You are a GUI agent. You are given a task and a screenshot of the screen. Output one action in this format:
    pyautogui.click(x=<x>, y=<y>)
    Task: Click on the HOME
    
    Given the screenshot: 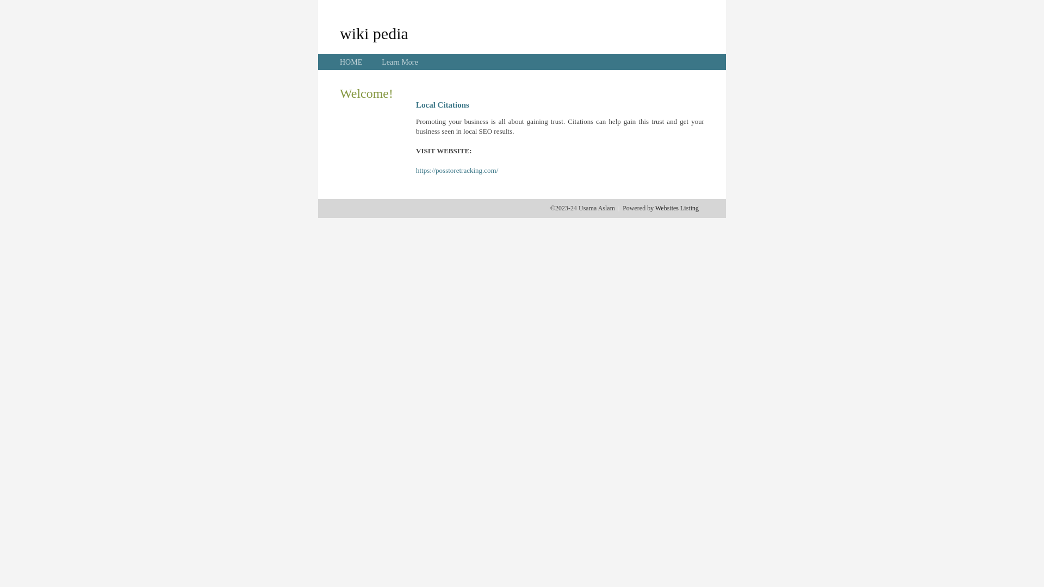 What is the action you would take?
    pyautogui.click(x=351, y=62)
    